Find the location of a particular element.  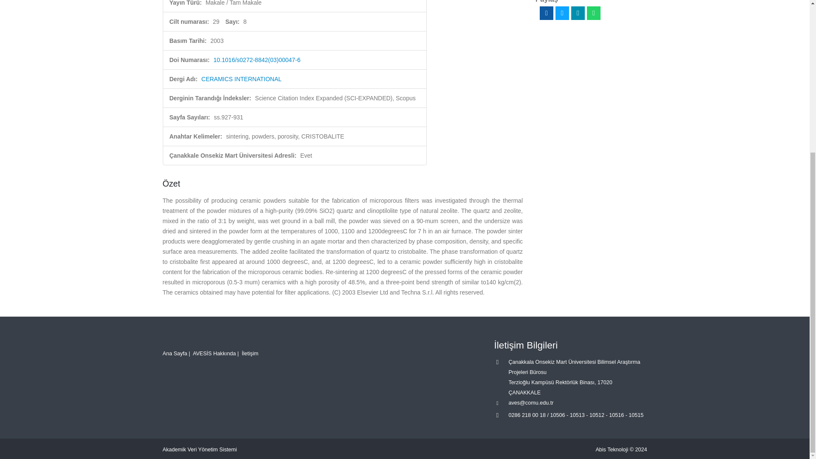

Ana Sayfa is located at coordinates (174, 354).